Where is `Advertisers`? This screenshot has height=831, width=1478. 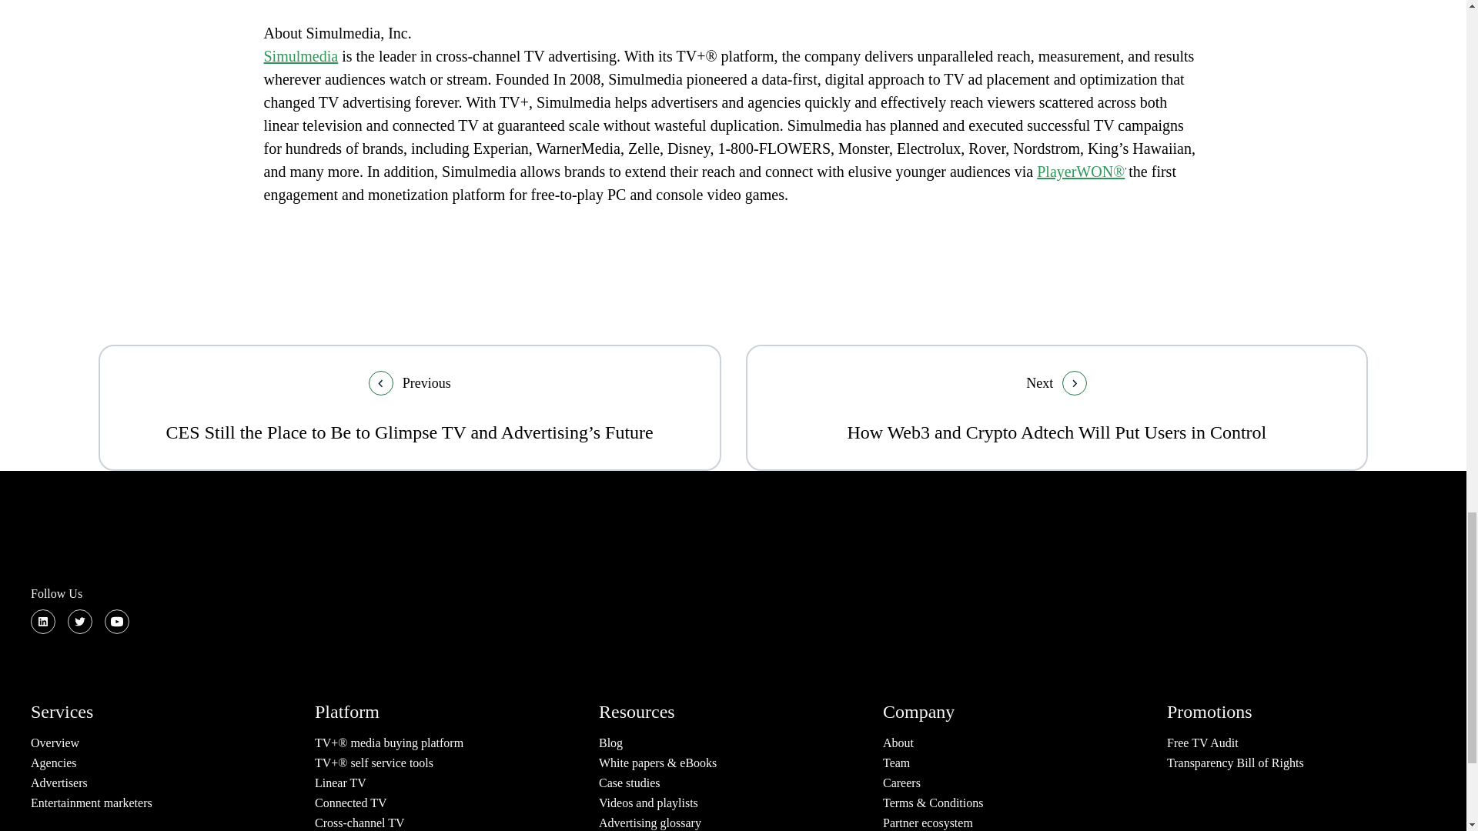
Advertisers is located at coordinates (59, 783).